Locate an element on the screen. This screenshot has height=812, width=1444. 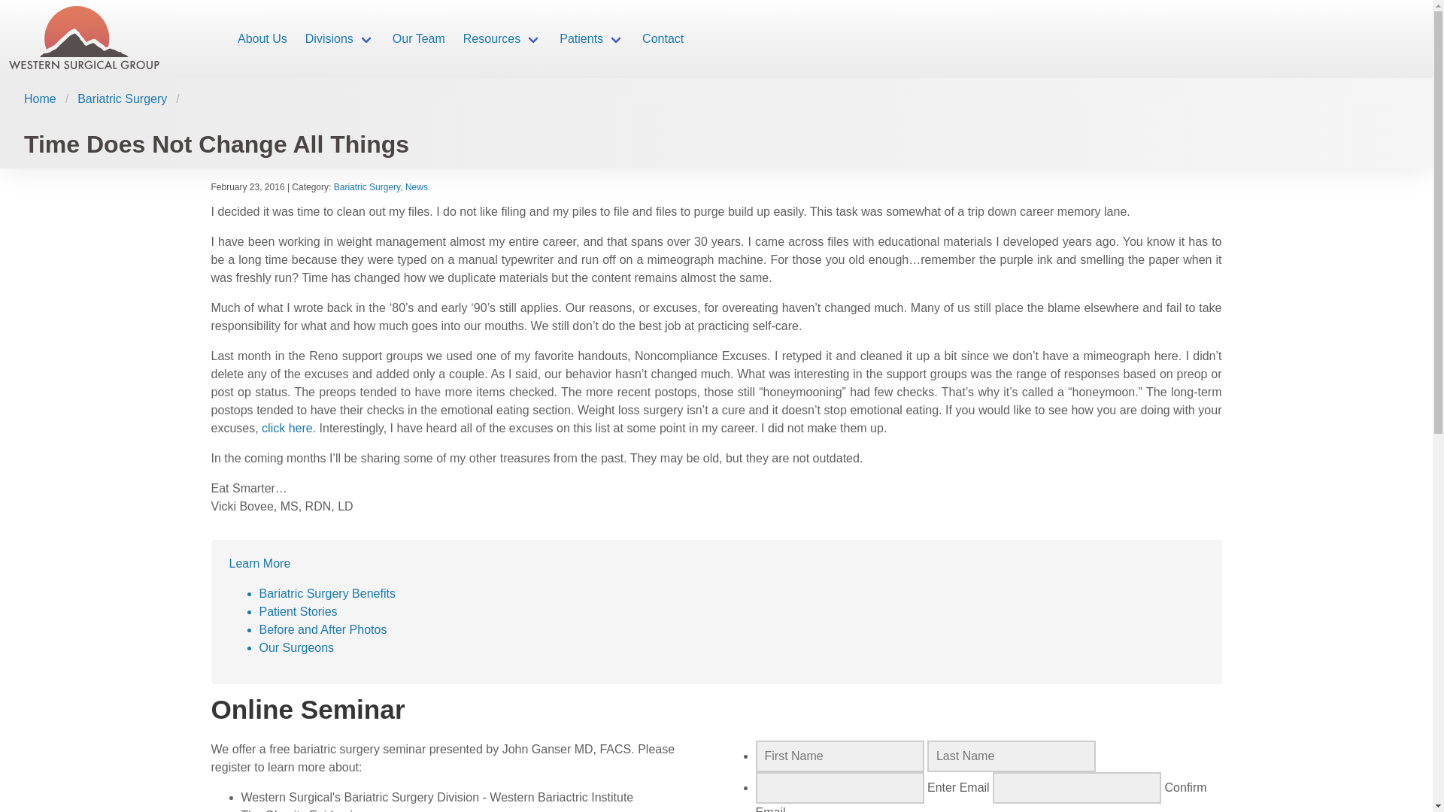
Our Team is located at coordinates (419, 39).